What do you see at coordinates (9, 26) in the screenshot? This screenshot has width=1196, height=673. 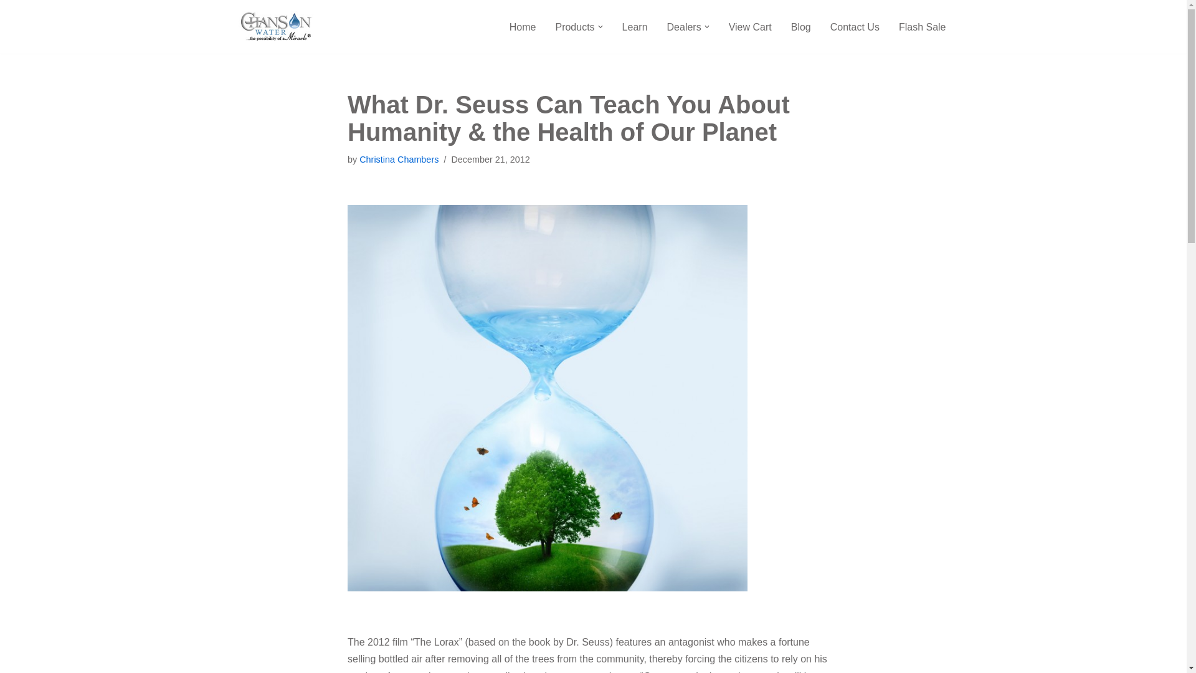 I see `Skip to content` at bounding box center [9, 26].